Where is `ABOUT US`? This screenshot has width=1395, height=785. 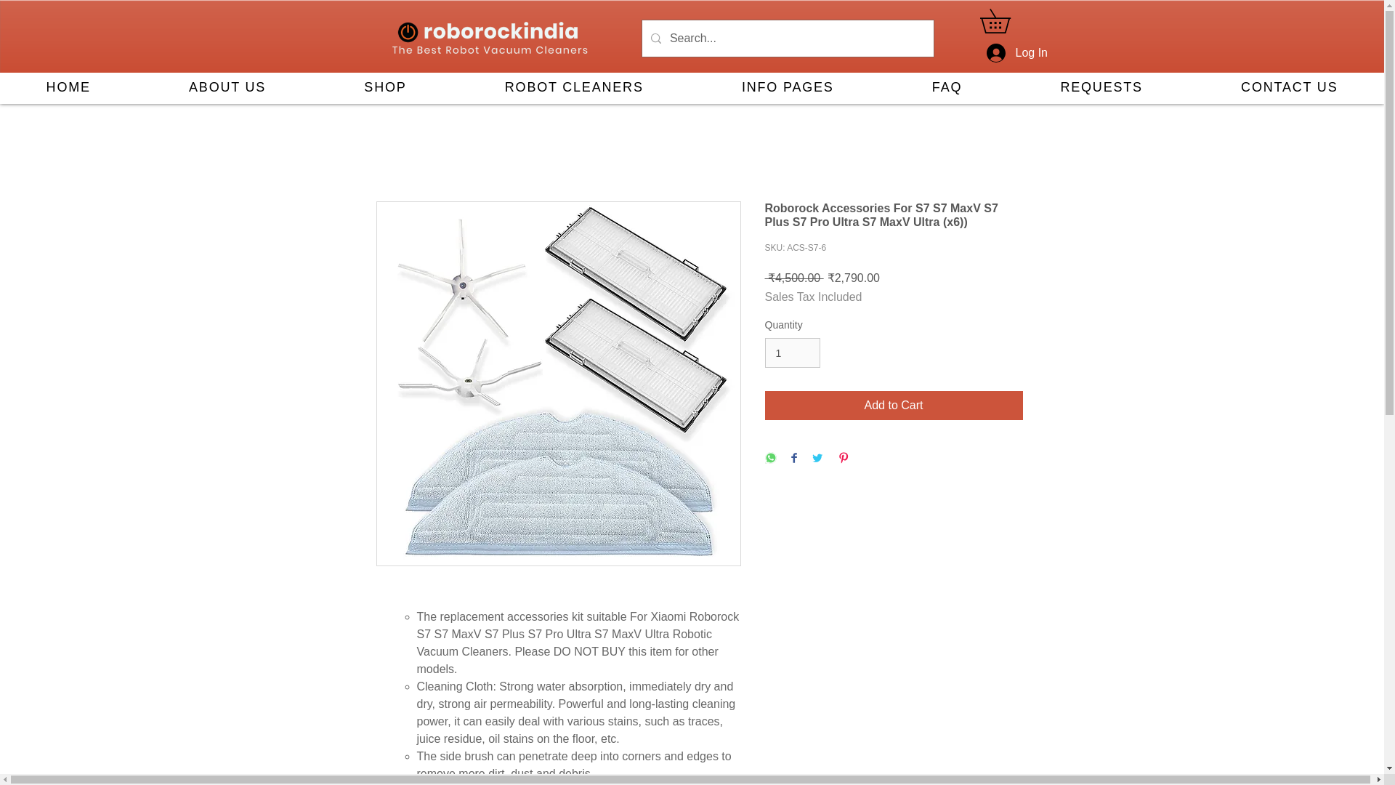
ABOUT US is located at coordinates (227, 88).